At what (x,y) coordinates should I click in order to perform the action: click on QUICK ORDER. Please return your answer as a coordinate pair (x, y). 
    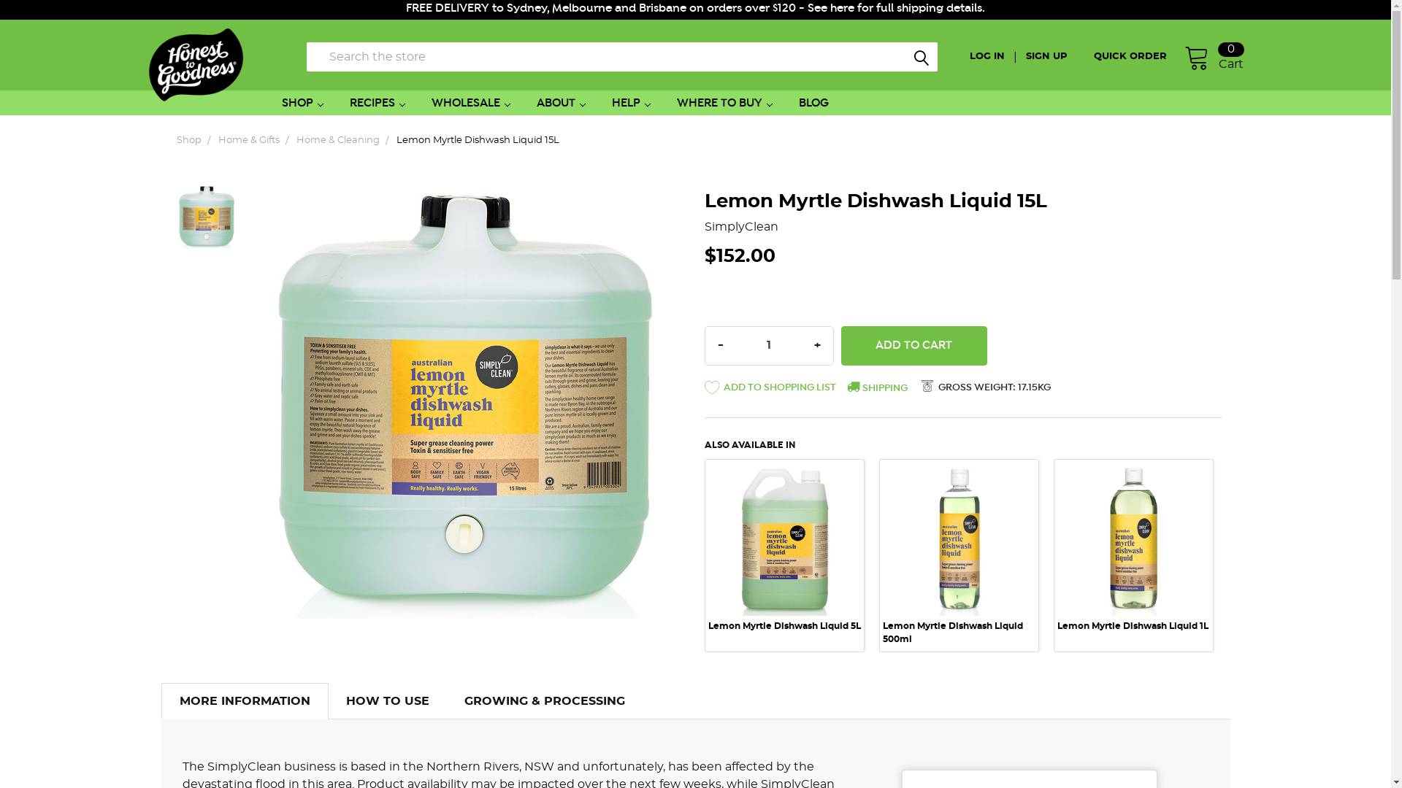
    Looking at the image, I should click on (1135, 57).